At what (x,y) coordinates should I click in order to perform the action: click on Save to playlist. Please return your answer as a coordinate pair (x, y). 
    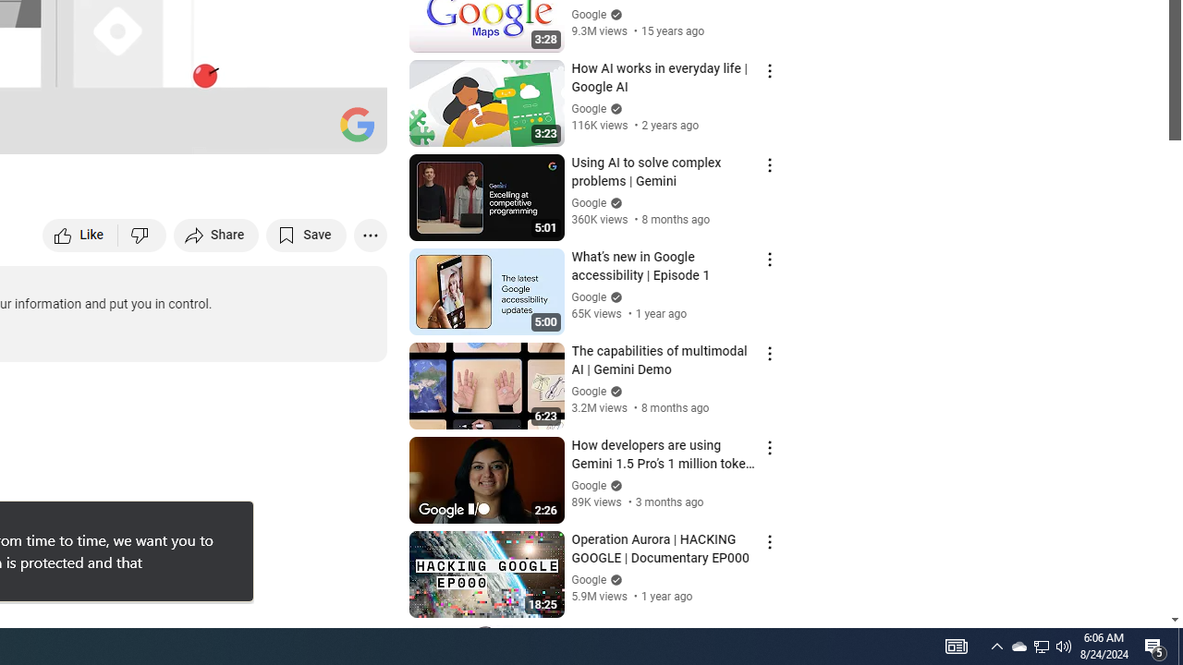
    Looking at the image, I should click on (307, 235).